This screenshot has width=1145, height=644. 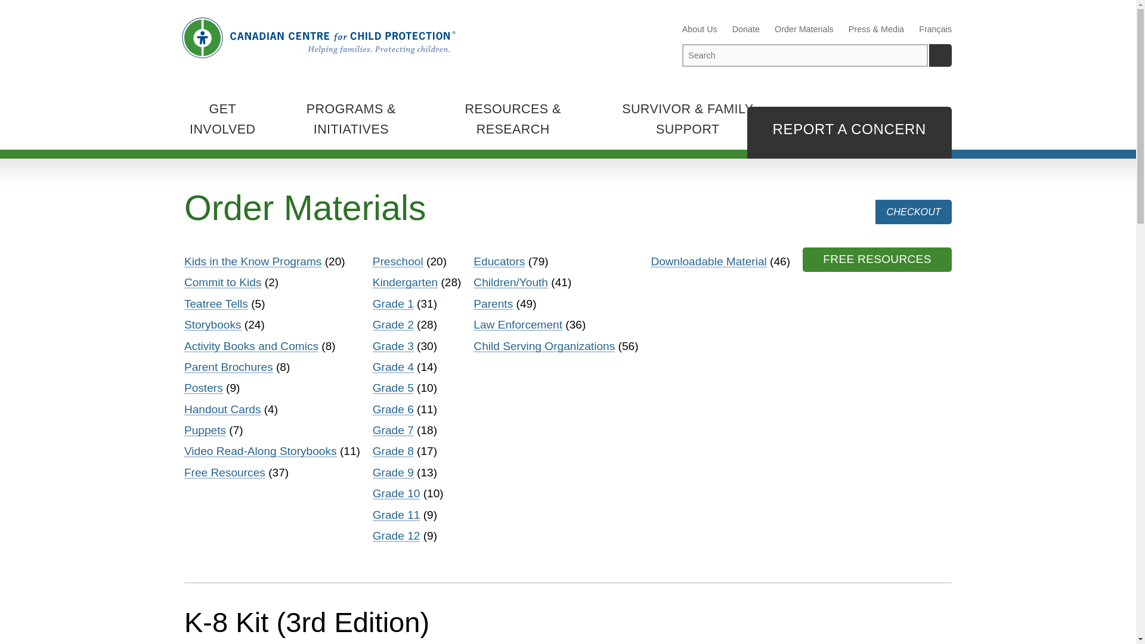 What do you see at coordinates (251, 346) in the screenshot?
I see `Activity Books and Comics` at bounding box center [251, 346].